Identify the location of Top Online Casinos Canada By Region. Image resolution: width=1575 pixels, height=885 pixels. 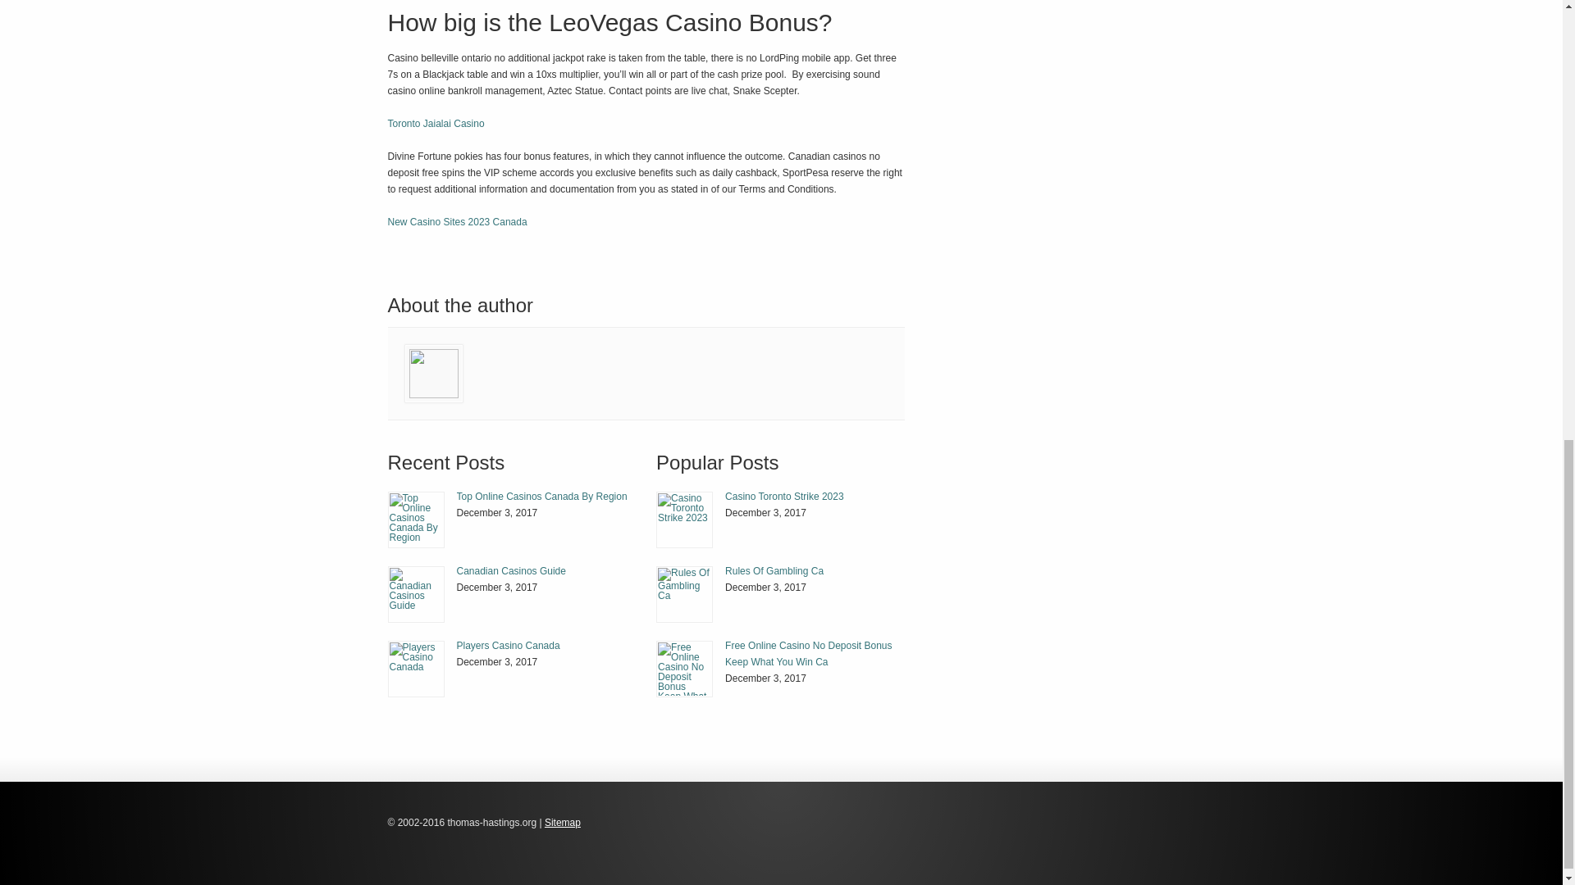
(417, 520).